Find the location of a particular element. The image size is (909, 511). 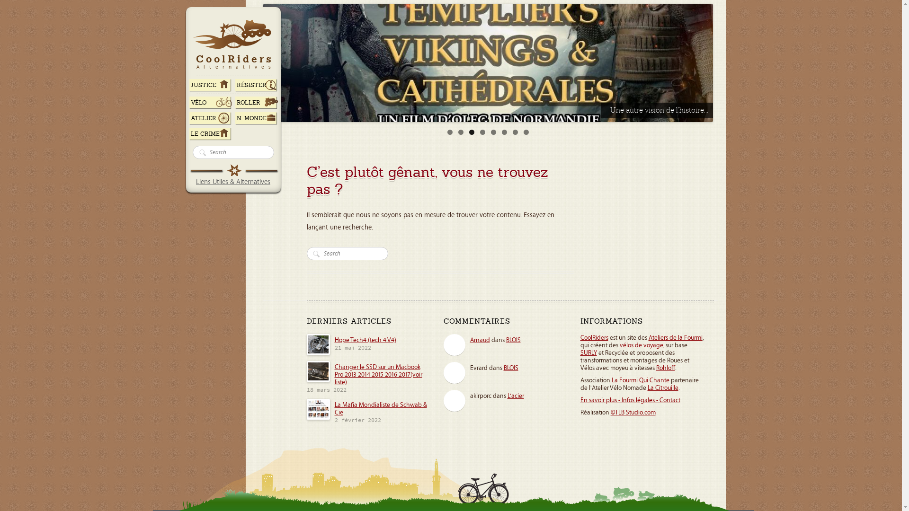

Liens Utiles & Alternatives is located at coordinates (233, 182).